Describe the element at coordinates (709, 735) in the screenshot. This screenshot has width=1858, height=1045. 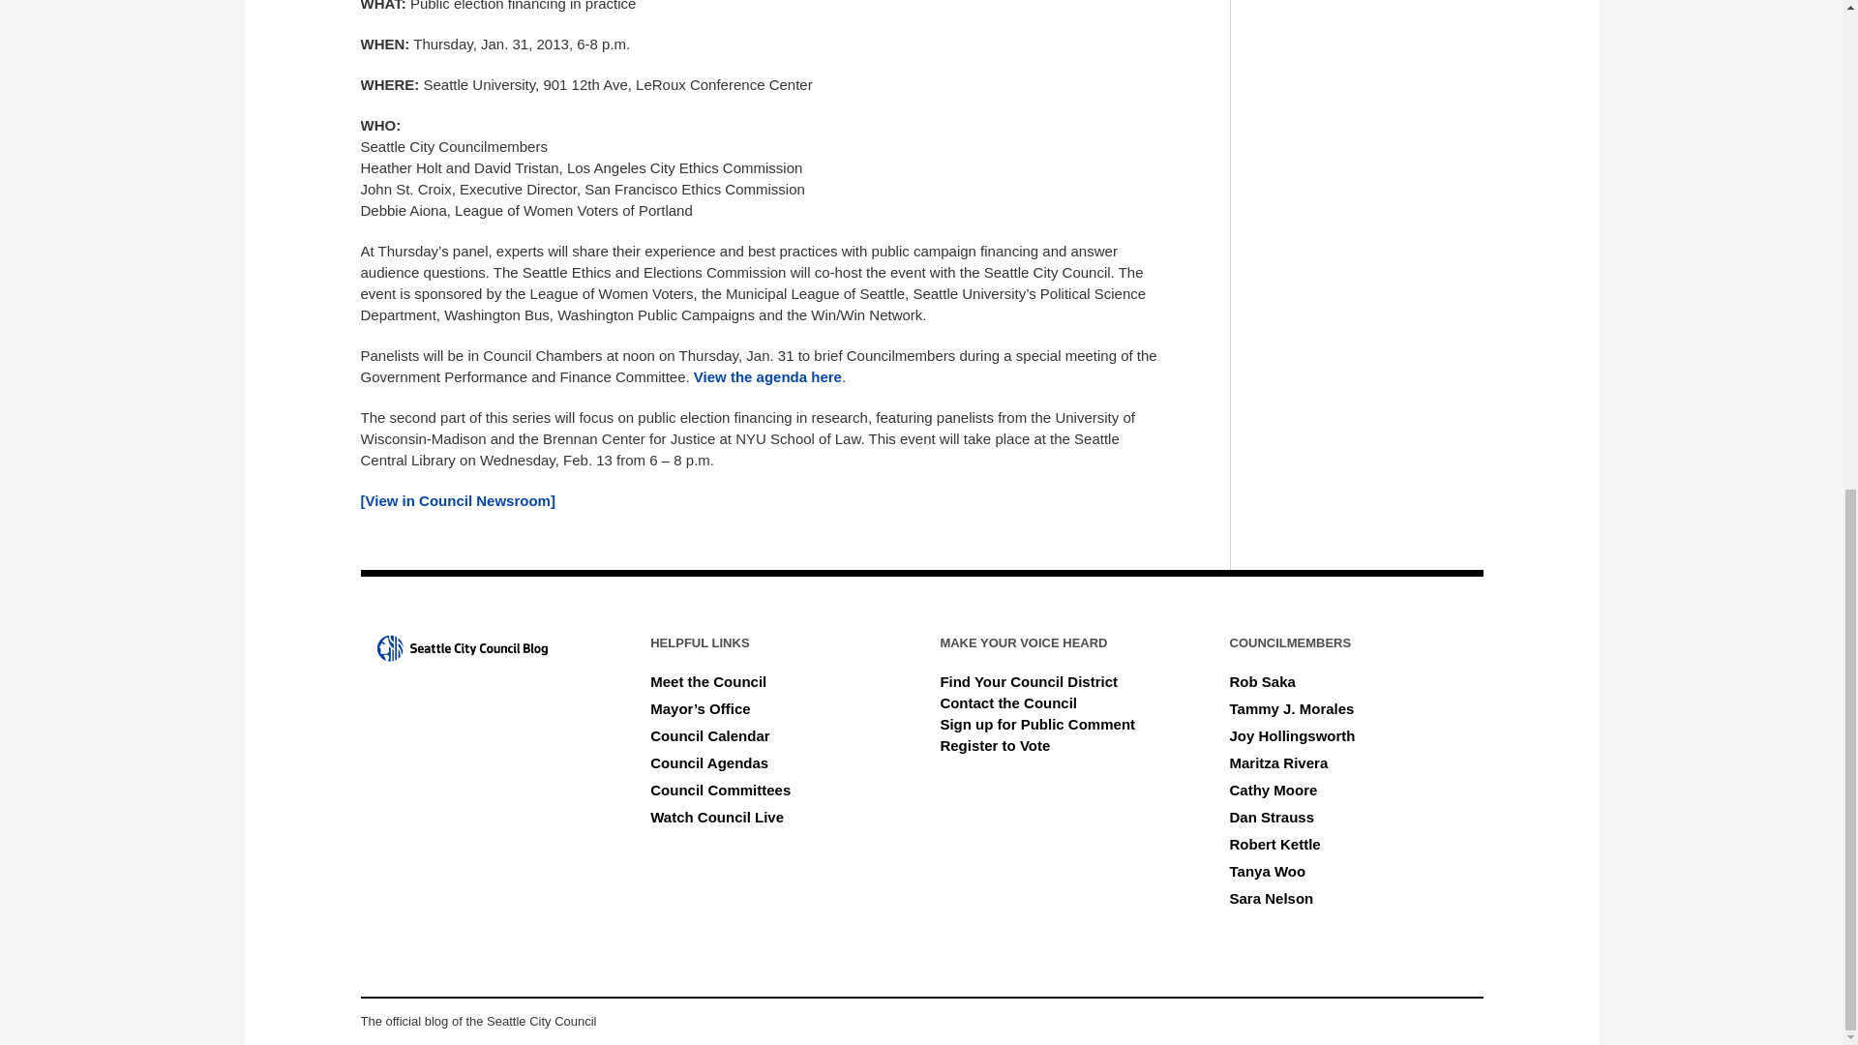
I see `Council Calendar` at that location.